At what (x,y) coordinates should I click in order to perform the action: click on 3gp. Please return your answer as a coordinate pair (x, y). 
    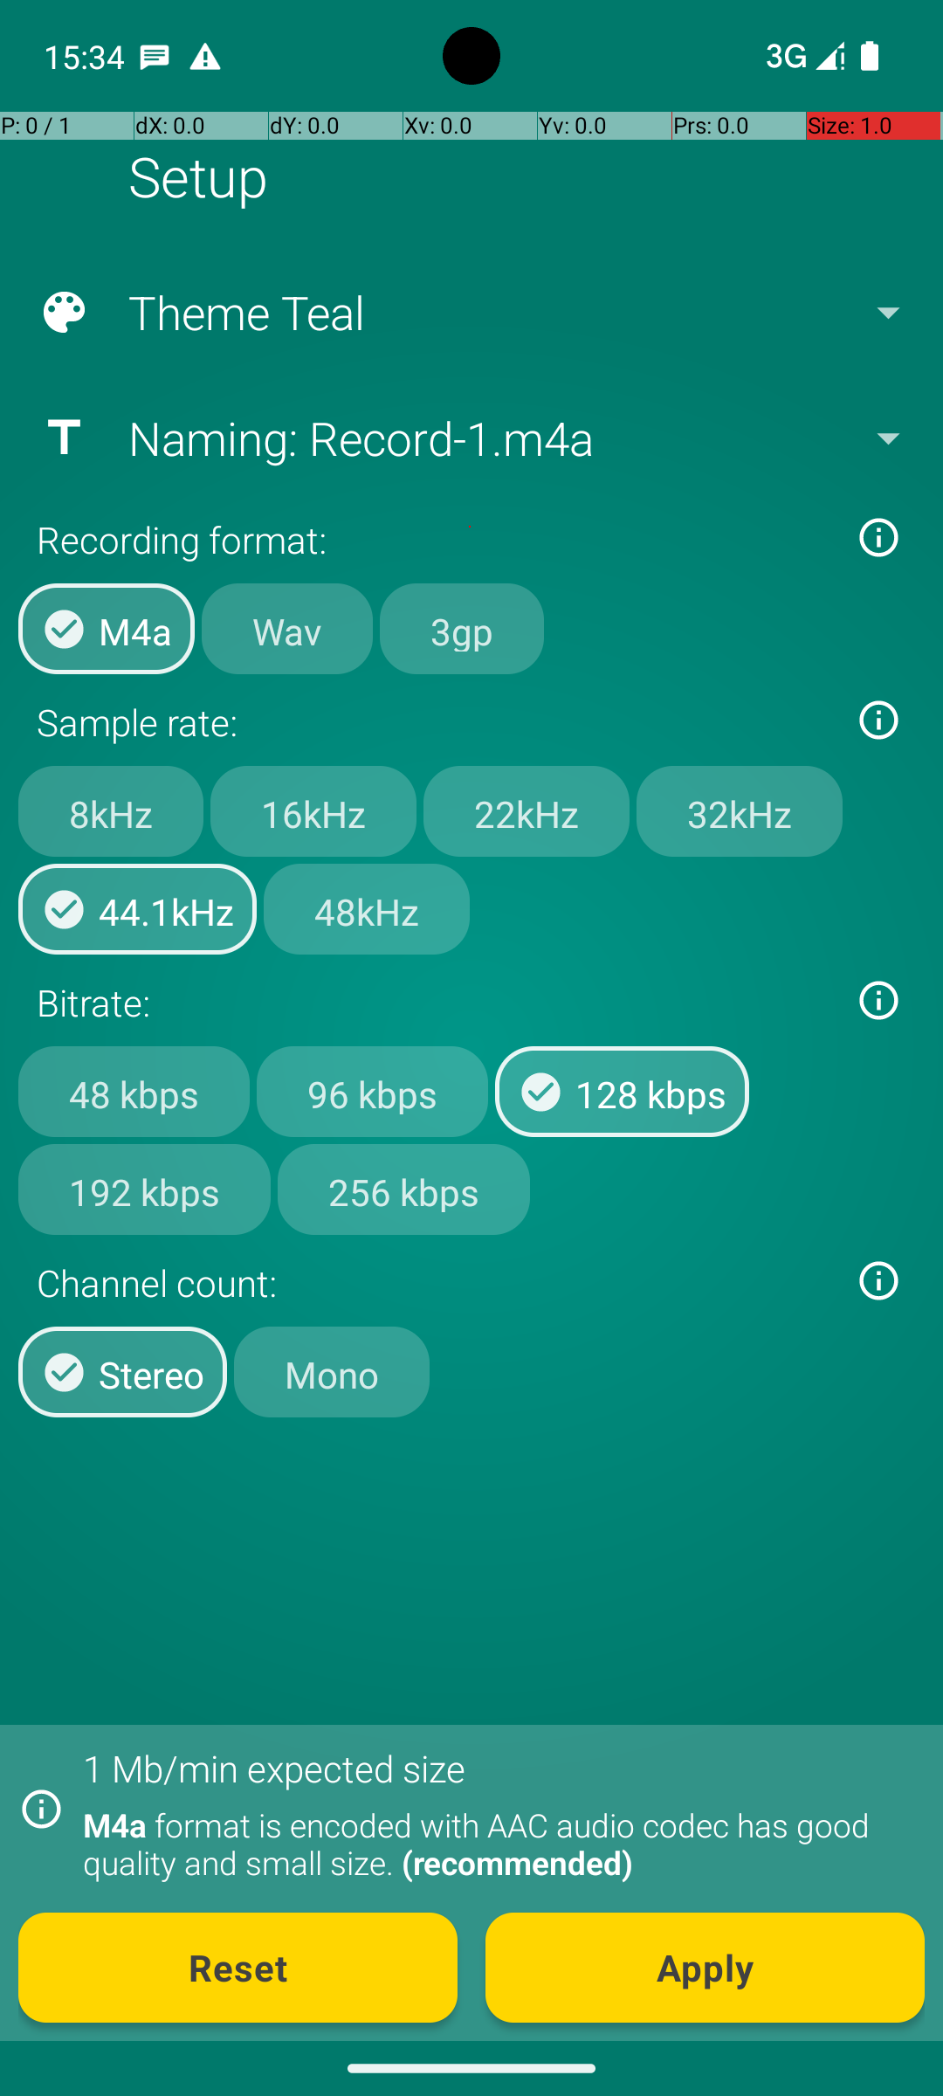
    Looking at the image, I should click on (462, 629).